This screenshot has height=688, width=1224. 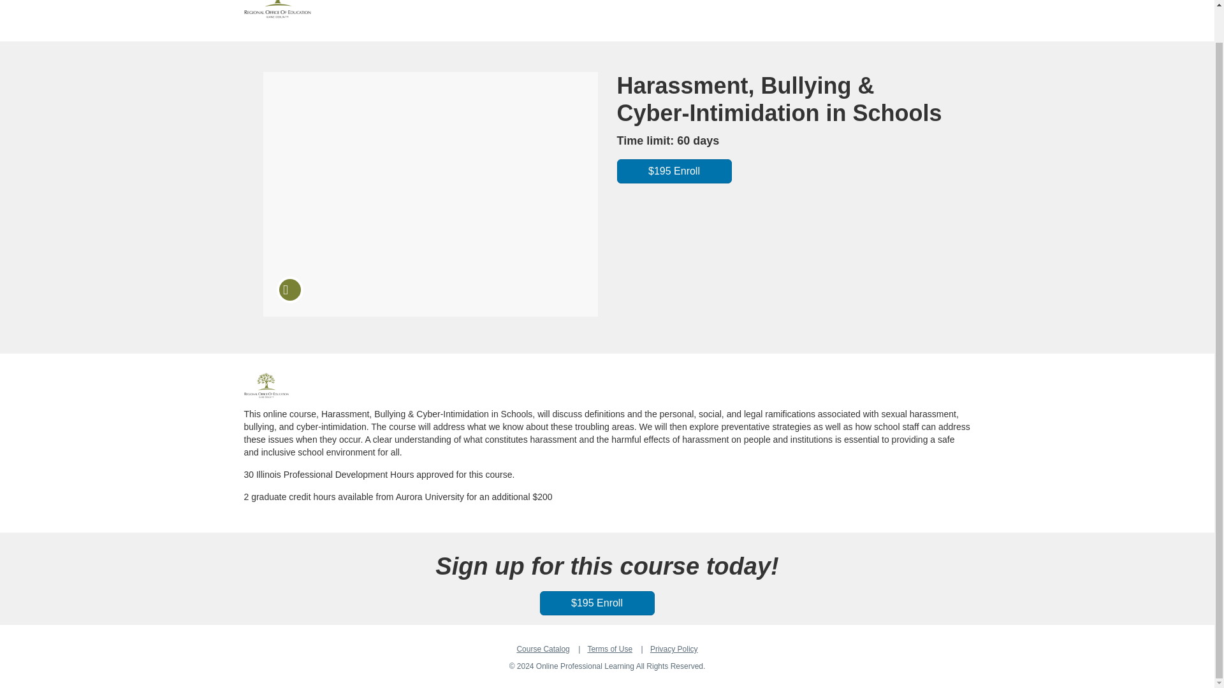 I want to click on Terms of Use, so click(x=609, y=649).